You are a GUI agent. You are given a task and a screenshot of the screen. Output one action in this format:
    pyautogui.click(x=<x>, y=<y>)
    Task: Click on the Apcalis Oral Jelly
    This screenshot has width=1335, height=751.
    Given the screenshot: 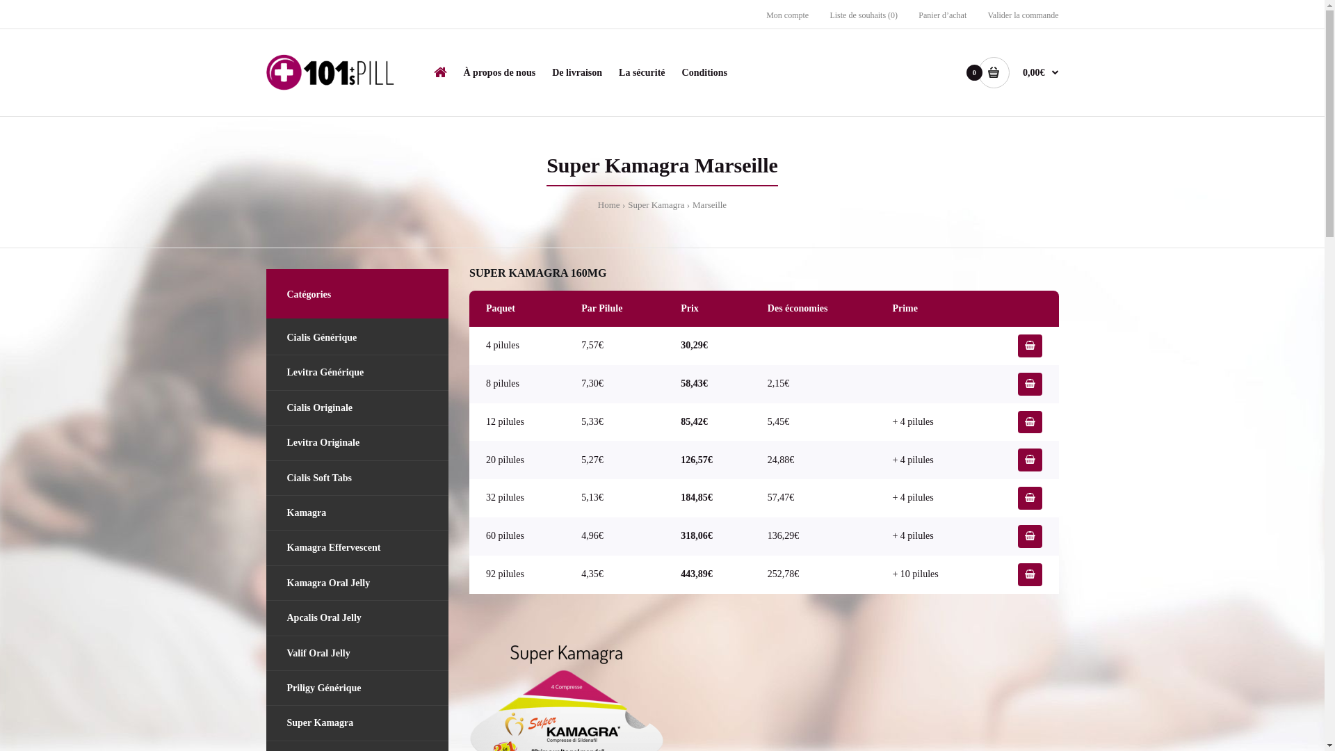 What is the action you would take?
    pyautogui.click(x=357, y=617)
    